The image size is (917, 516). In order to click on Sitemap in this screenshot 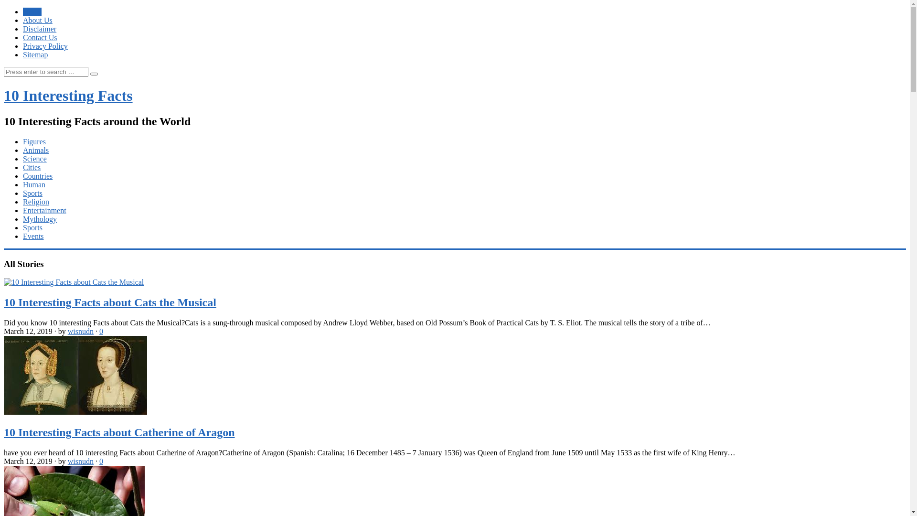, I will do `click(35, 54)`.